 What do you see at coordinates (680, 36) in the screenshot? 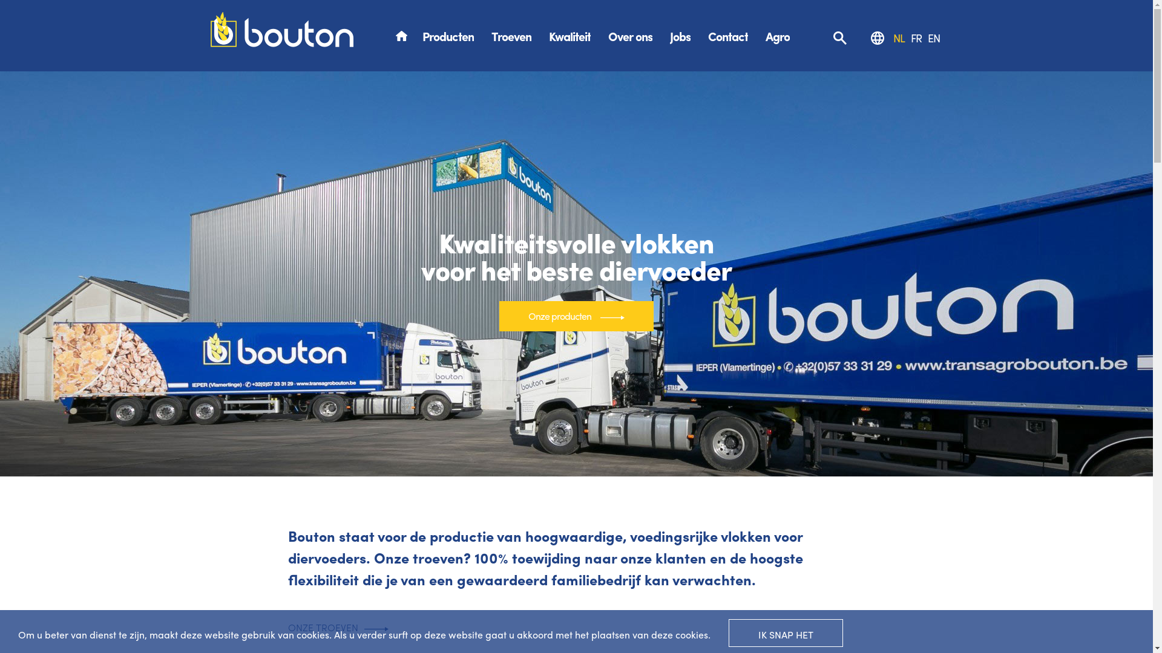
I see `Jobs` at bounding box center [680, 36].